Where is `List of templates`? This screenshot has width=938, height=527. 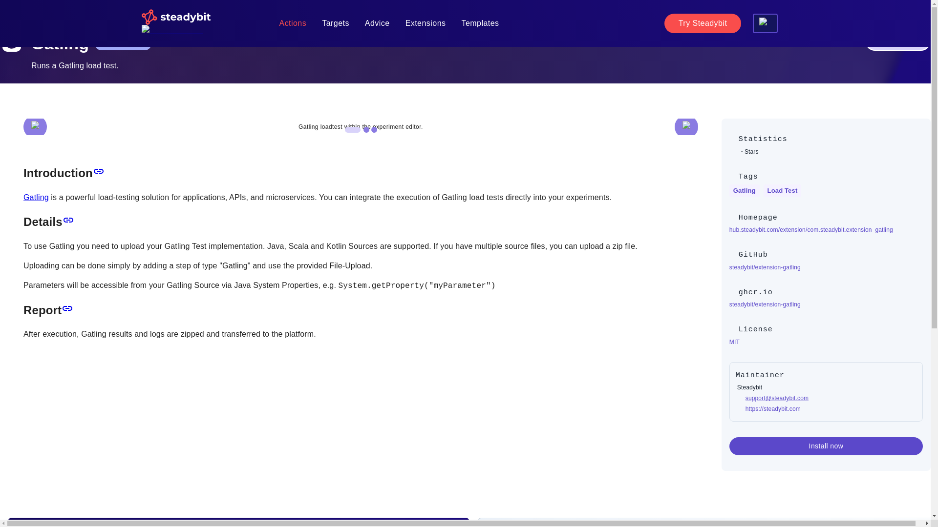 List of templates is located at coordinates (480, 23).